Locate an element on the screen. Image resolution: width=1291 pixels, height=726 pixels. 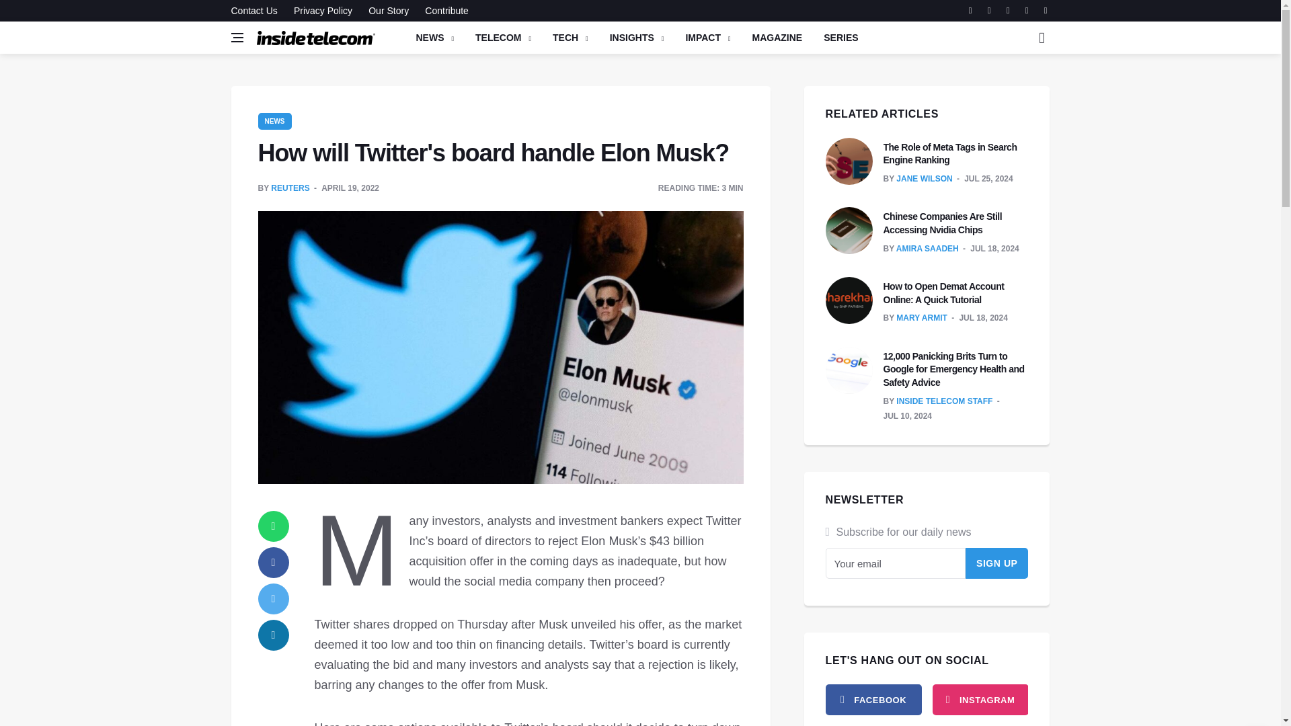
Sign Up is located at coordinates (997, 563).